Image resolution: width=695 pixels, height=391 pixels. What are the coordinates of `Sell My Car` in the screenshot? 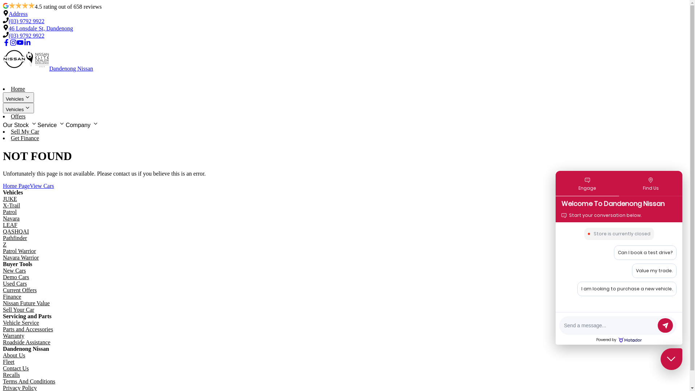 It's located at (25, 132).